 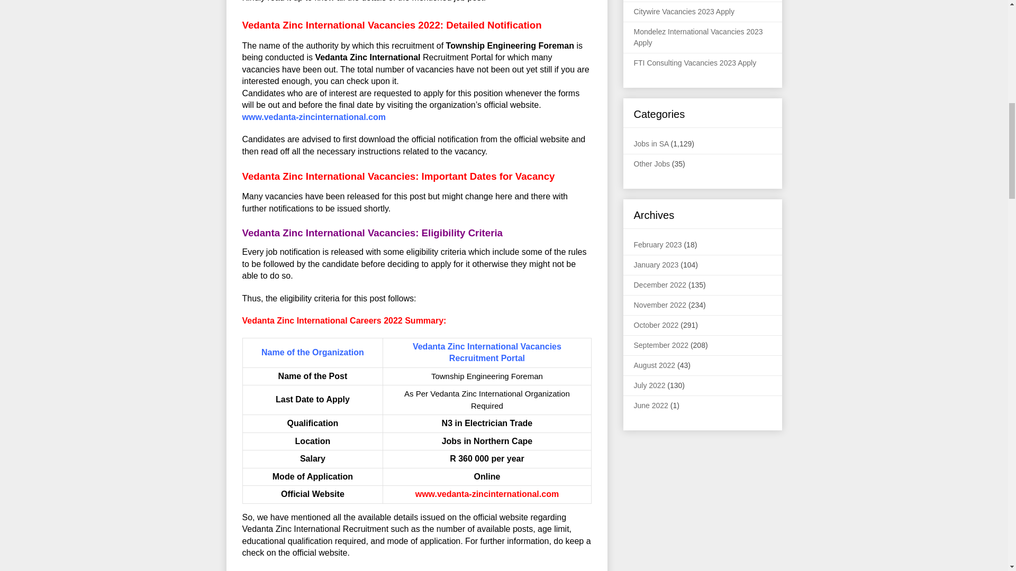 What do you see at coordinates (695, 63) in the screenshot?
I see `FTI Consulting Vacancies 2023 Apply` at bounding box center [695, 63].